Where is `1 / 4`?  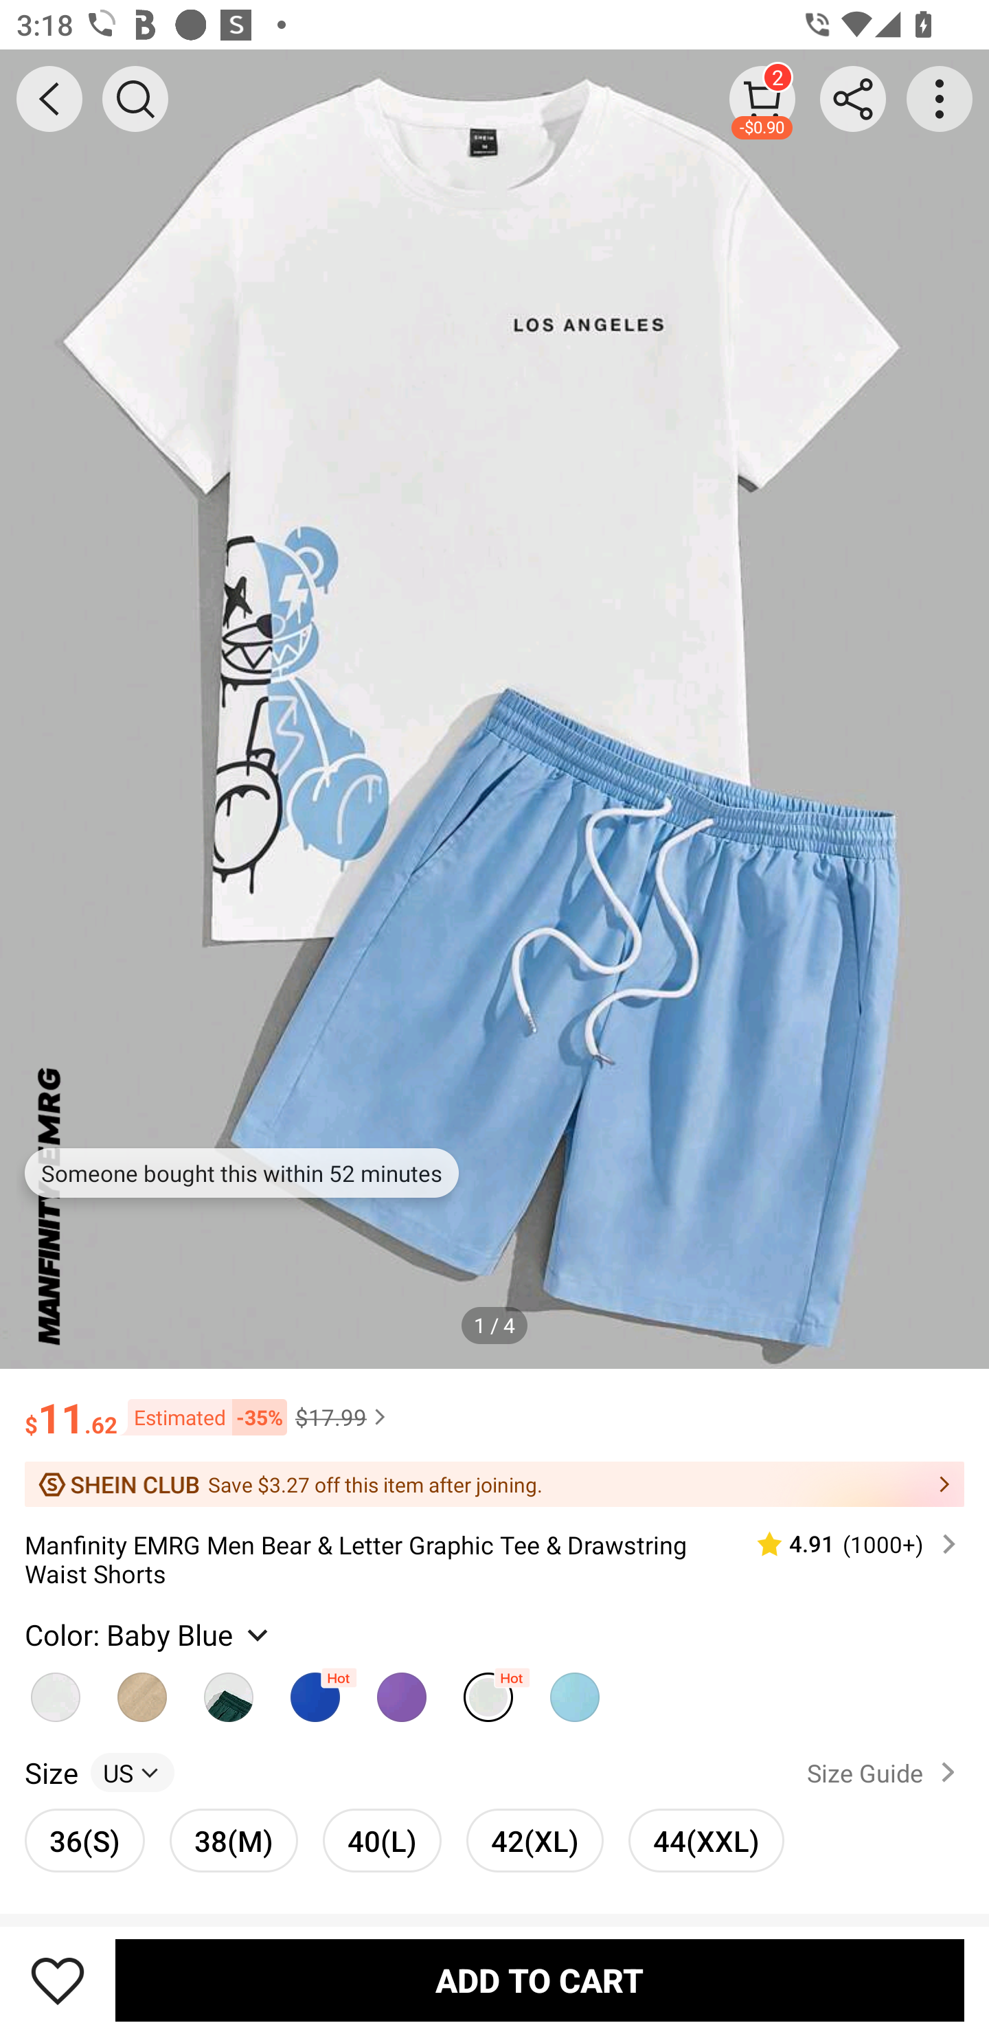 1 / 4 is located at coordinates (494, 1325).